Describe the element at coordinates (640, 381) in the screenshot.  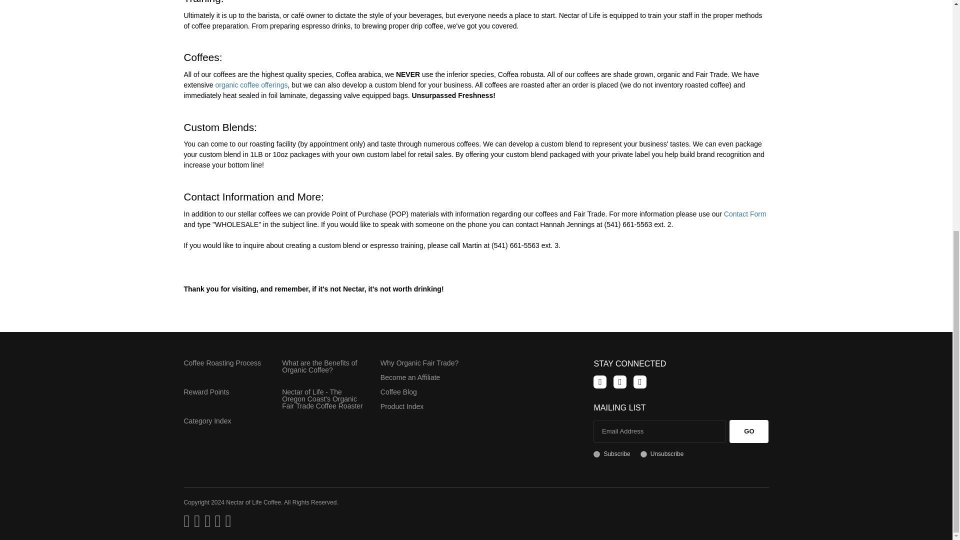
I see `Follow Us on Instagram` at that location.